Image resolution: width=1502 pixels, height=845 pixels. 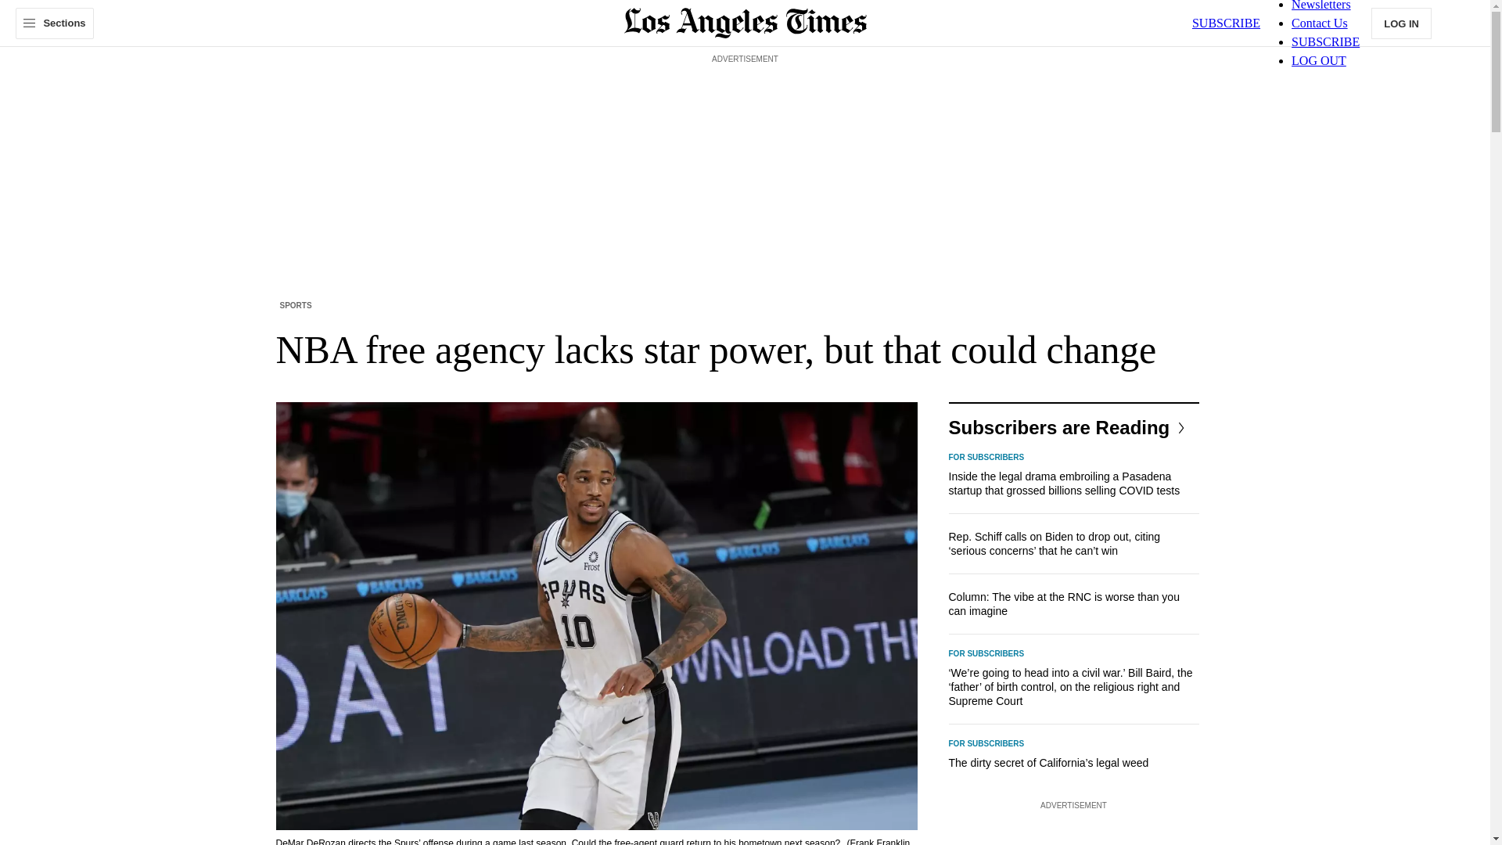 What do you see at coordinates (1073, 829) in the screenshot?
I see `3rd party ad content` at bounding box center [1073, 829].